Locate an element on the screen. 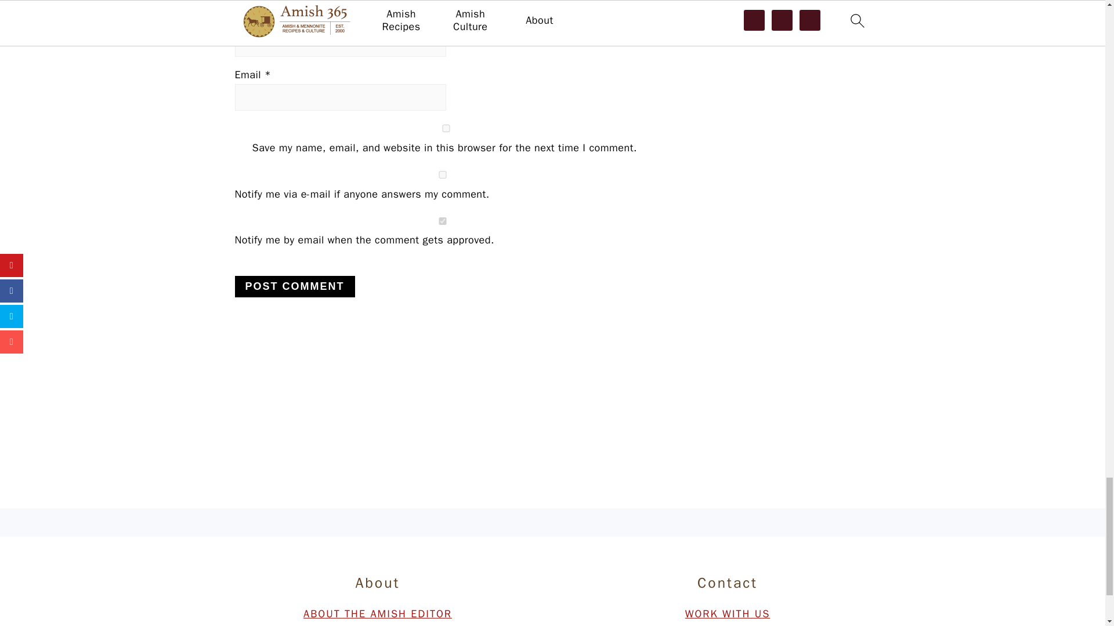 The height and width of the screenshot is (626, 1114). yes is located at coordinates (446, 128).